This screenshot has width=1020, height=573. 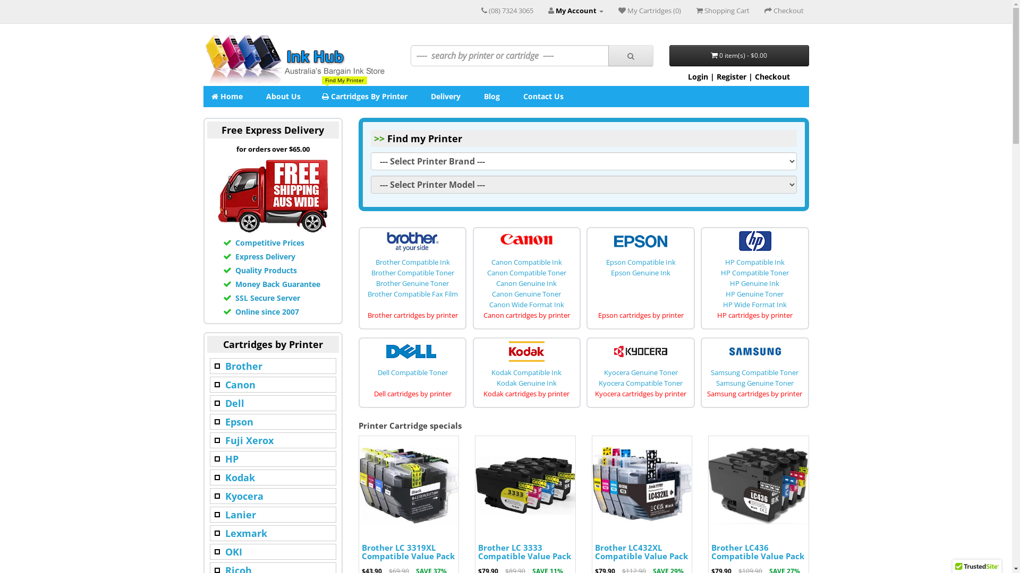 I want to click on Epson Genuine Ink, so click(x=641, y=273).